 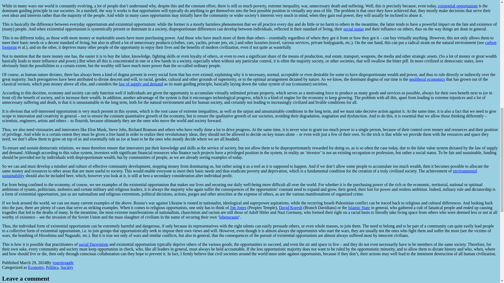 What do you see at coordinates (93, 244) in the screenshot?
I see `social Darwinism` at bounding box center [93, 244].